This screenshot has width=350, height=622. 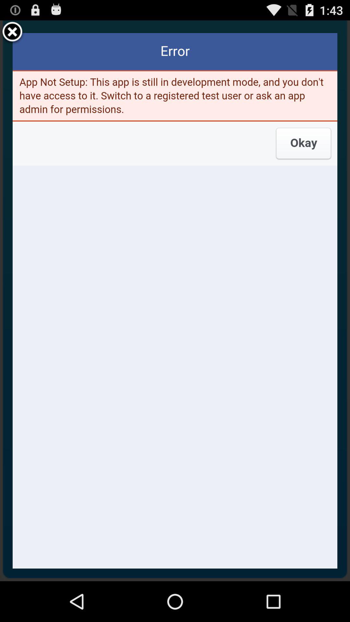 I want to click on closes the error window, so click(x=12, y=33).